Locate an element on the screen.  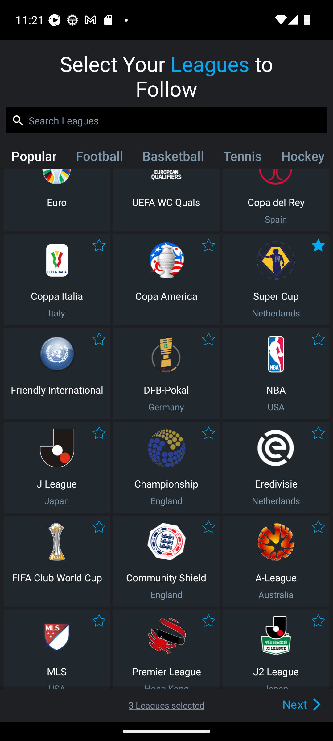
Search Leagues is located at coordinates (166, 120).